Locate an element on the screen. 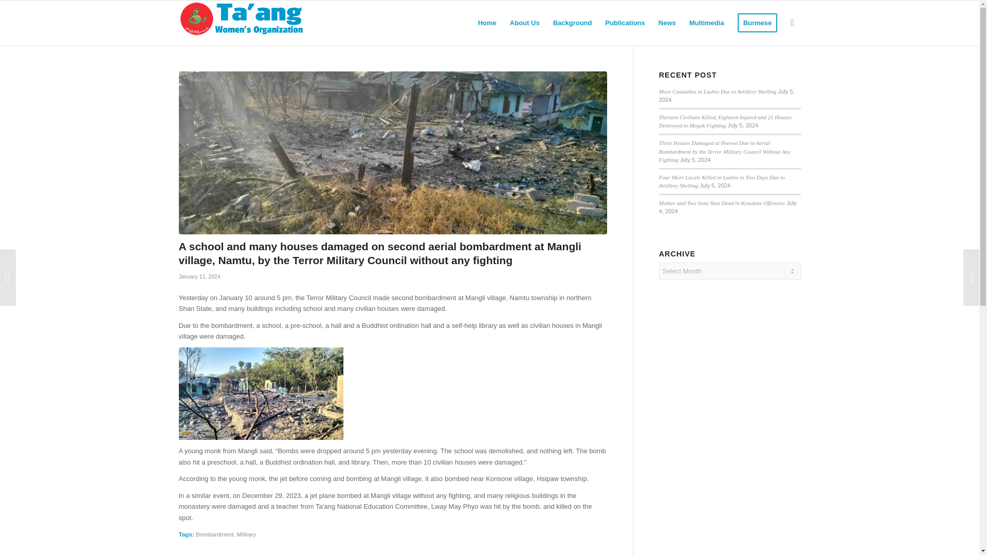 The width and height of the screenshot is (987, 555). More Casualties in Lashio Due to Artillery Shelling is located at coordinates (718, 91).